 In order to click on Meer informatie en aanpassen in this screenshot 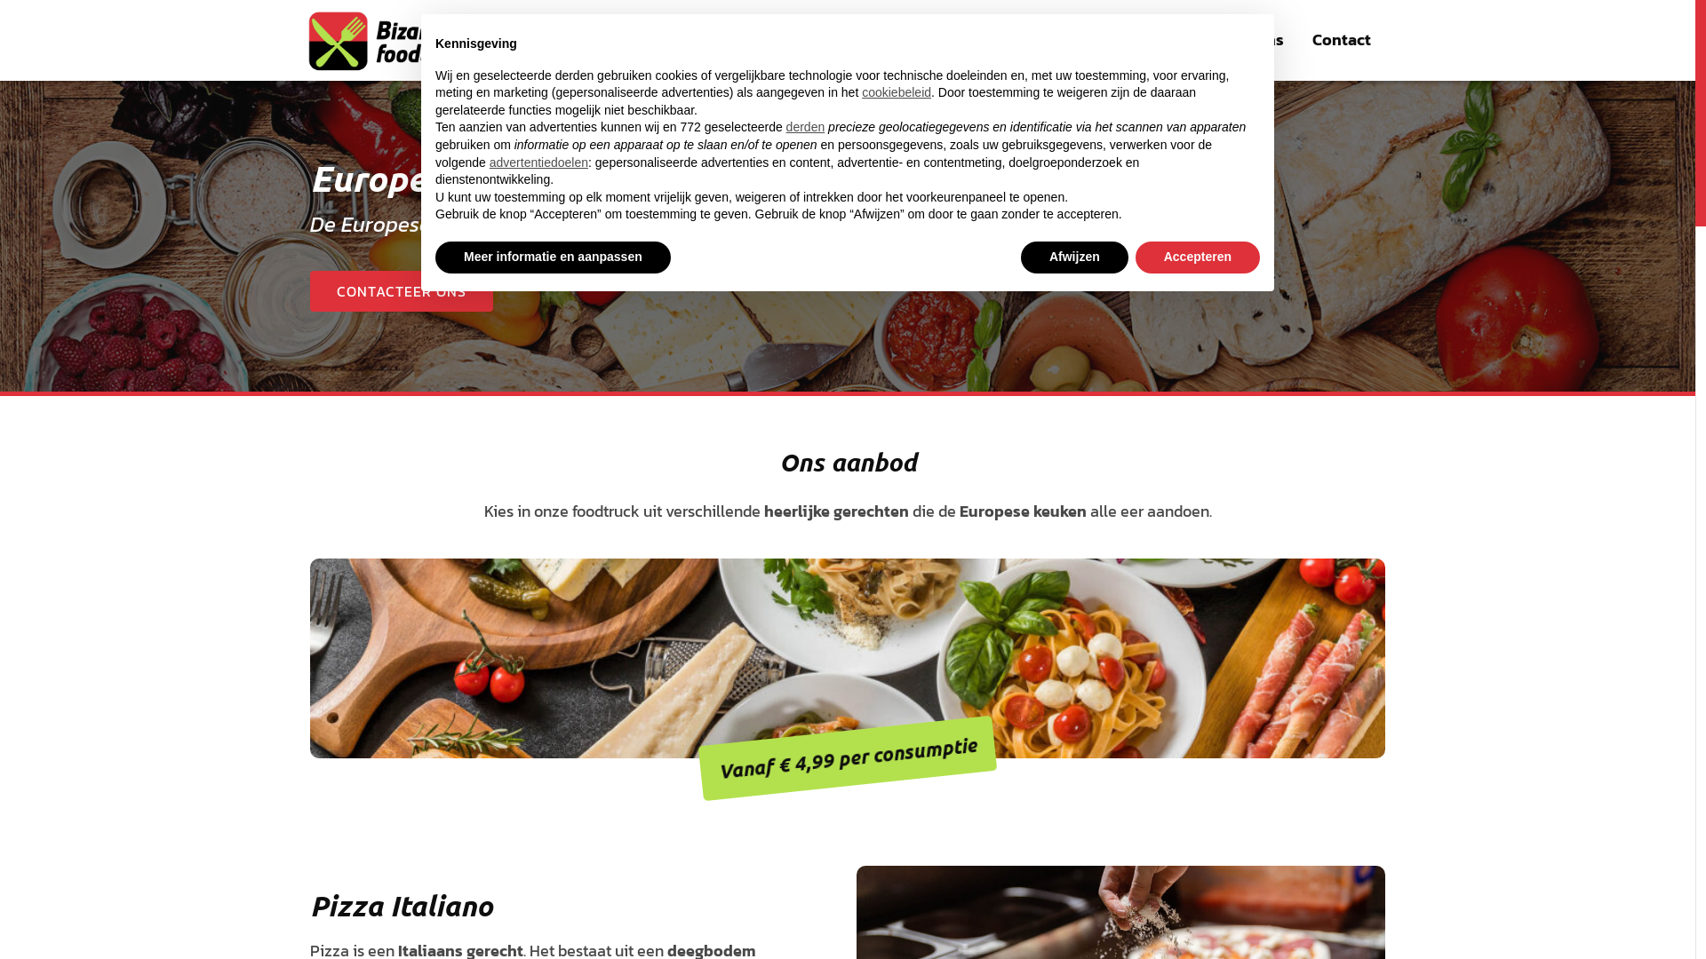, I will do `click(553, 258)`.